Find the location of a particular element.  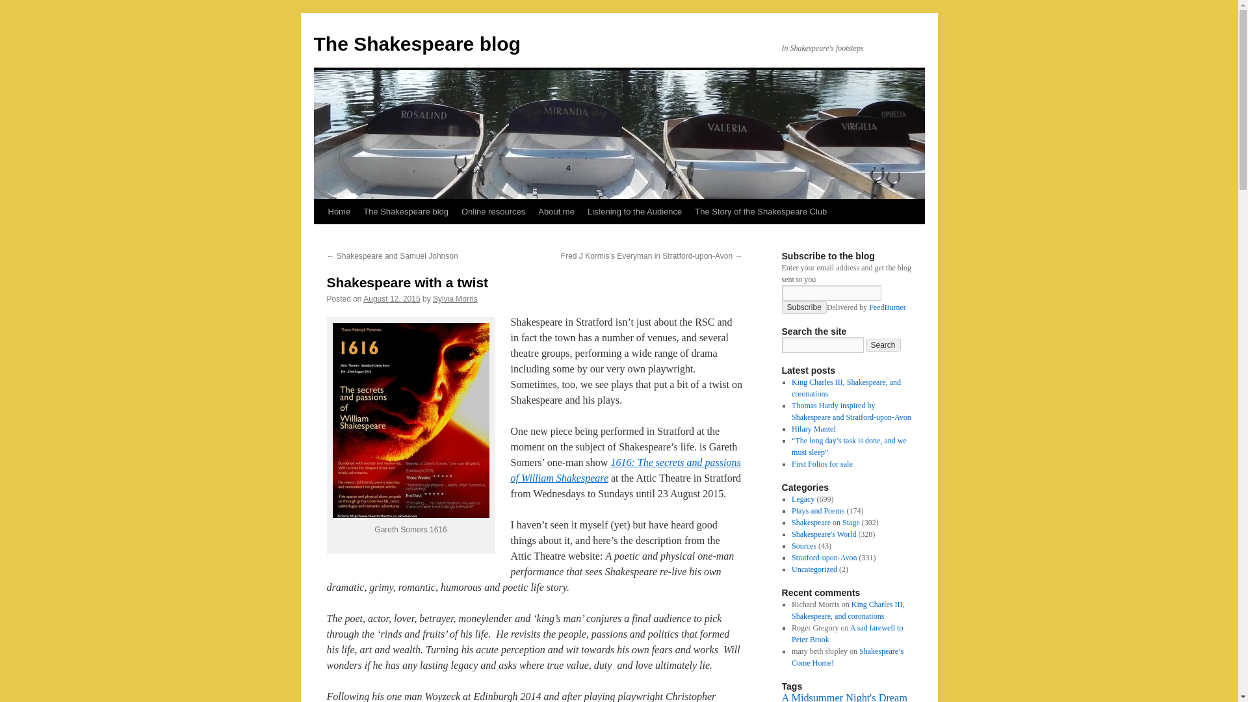

FeedBurner is located at coordinates (887, 307).